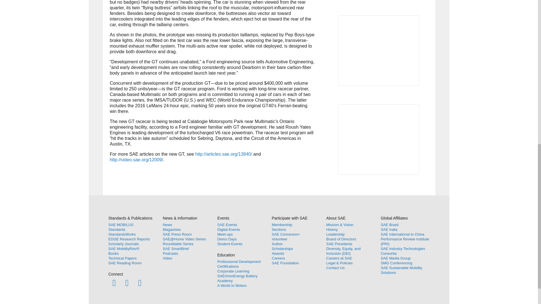 The height and width of the screenshot is (304, 541). I want to click on Twitter, so click(127, 283).